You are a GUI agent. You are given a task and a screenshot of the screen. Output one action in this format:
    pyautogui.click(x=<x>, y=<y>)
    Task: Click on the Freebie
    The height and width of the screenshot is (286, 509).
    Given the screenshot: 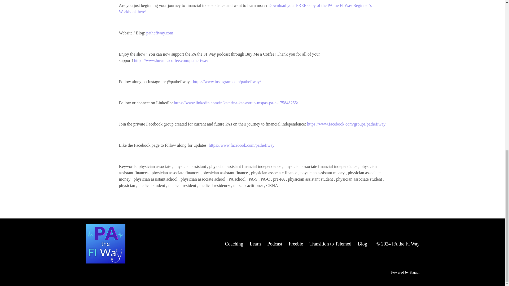 What is the action you would take?
    pyautogui.click(x=296, y=244)
    